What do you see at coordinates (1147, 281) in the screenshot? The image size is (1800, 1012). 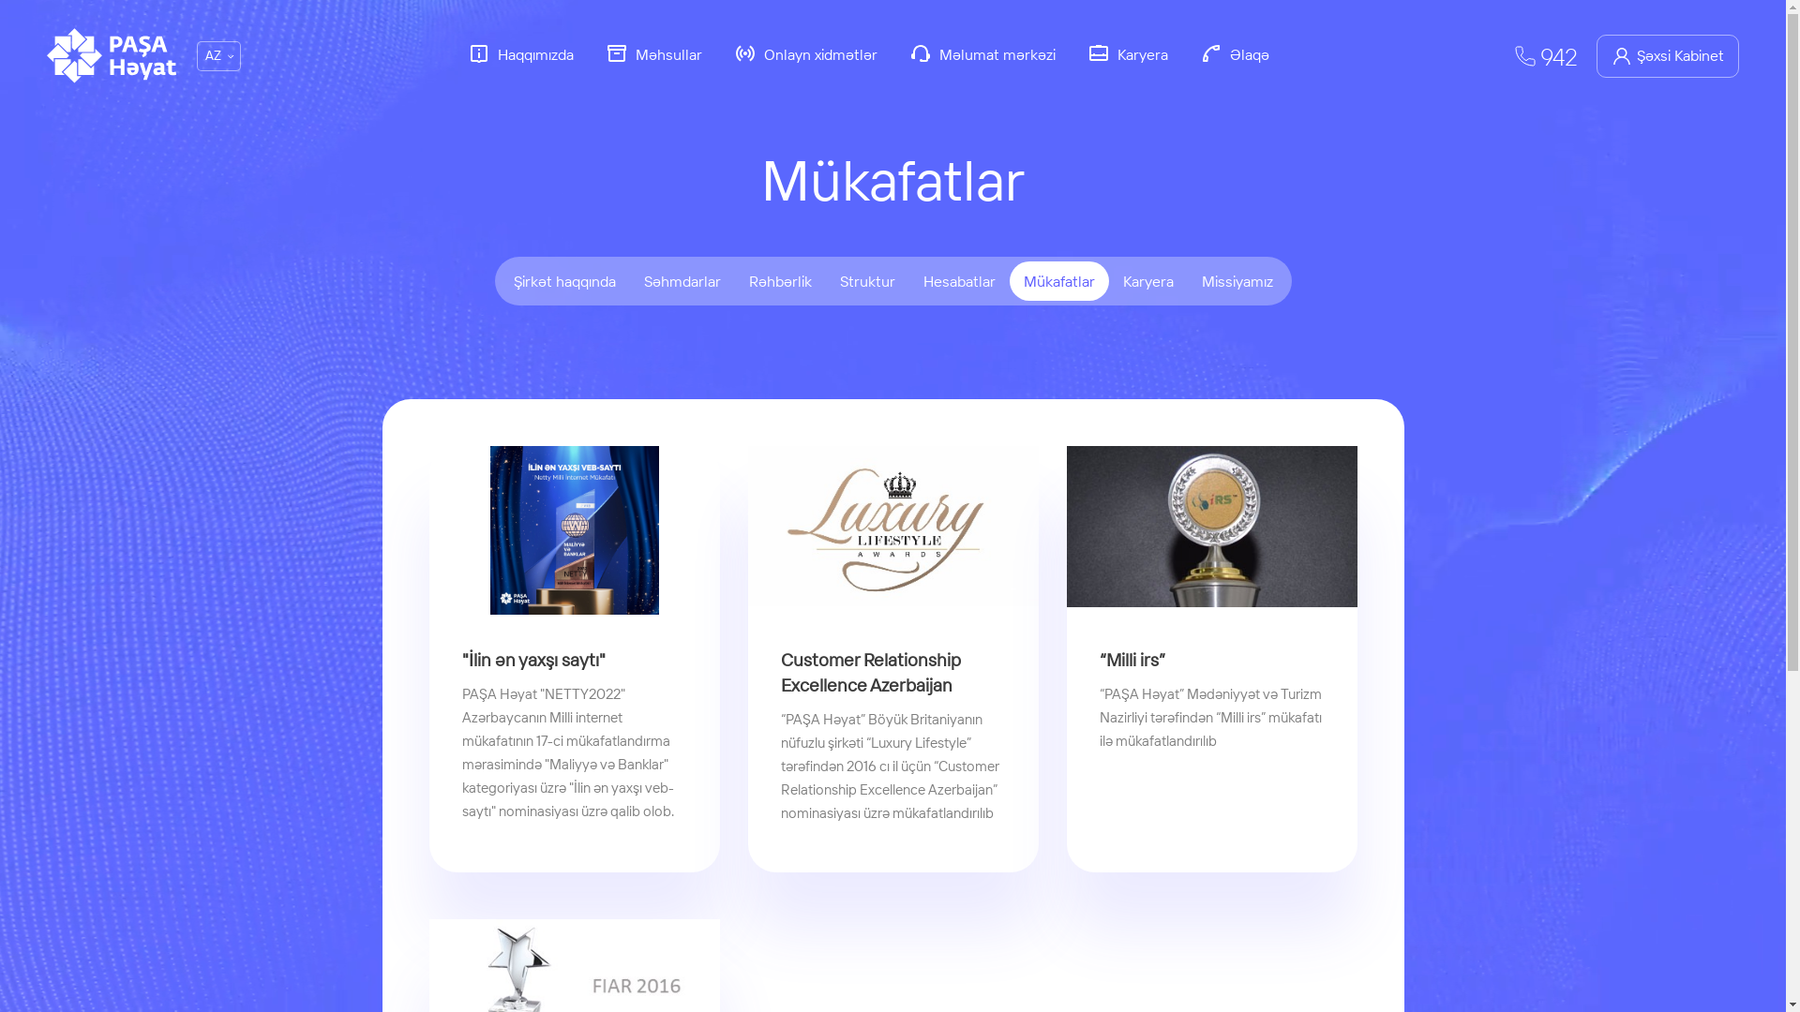 I see `Karyera` at bounding box center [1147, 281].